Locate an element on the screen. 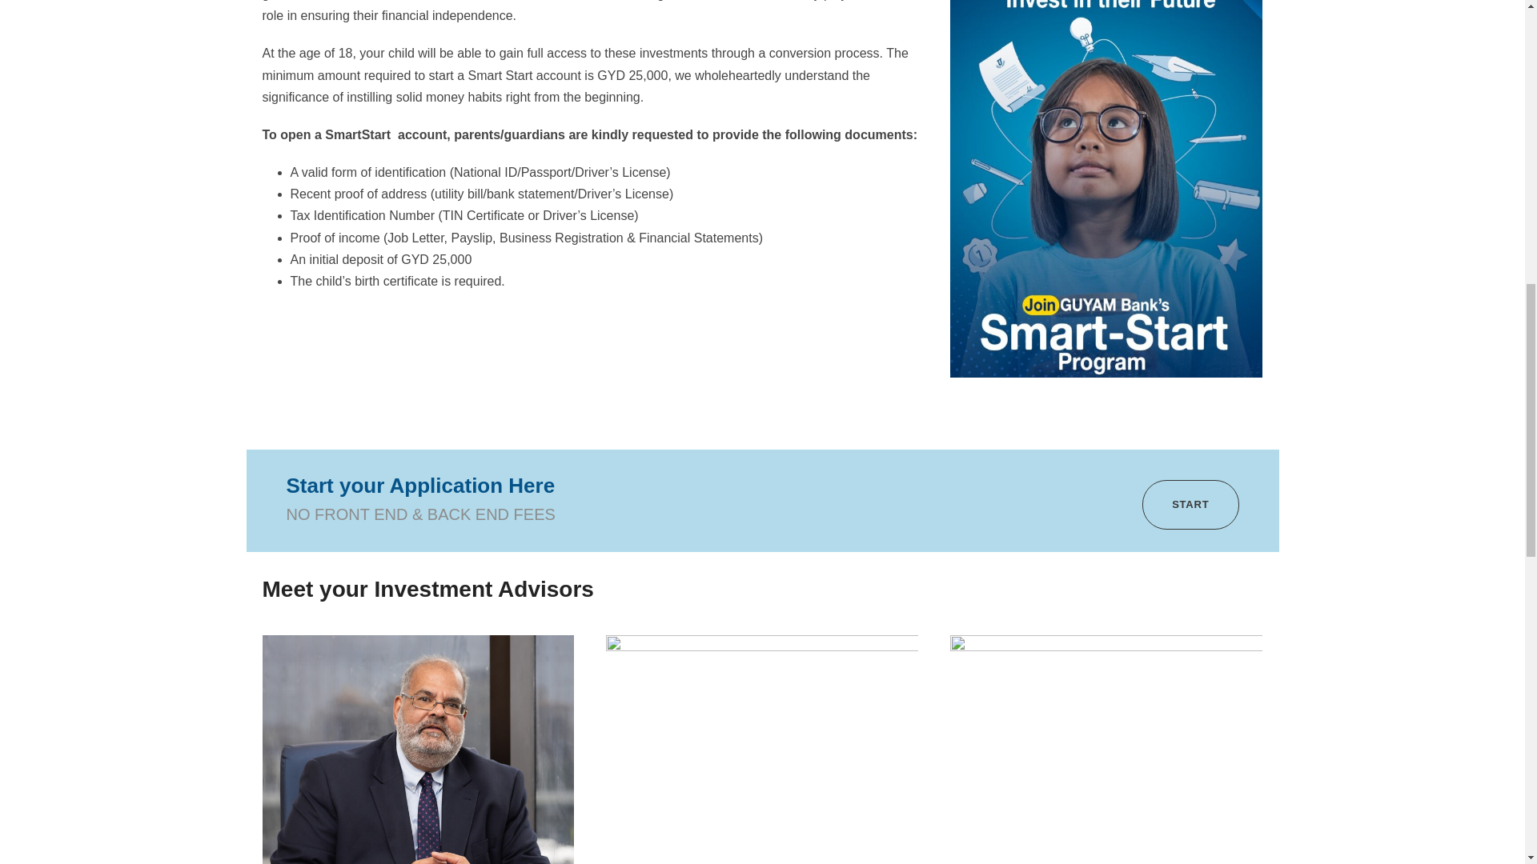 The image size is (1537, 864). r1x1 is located at coordinates (419, 749).